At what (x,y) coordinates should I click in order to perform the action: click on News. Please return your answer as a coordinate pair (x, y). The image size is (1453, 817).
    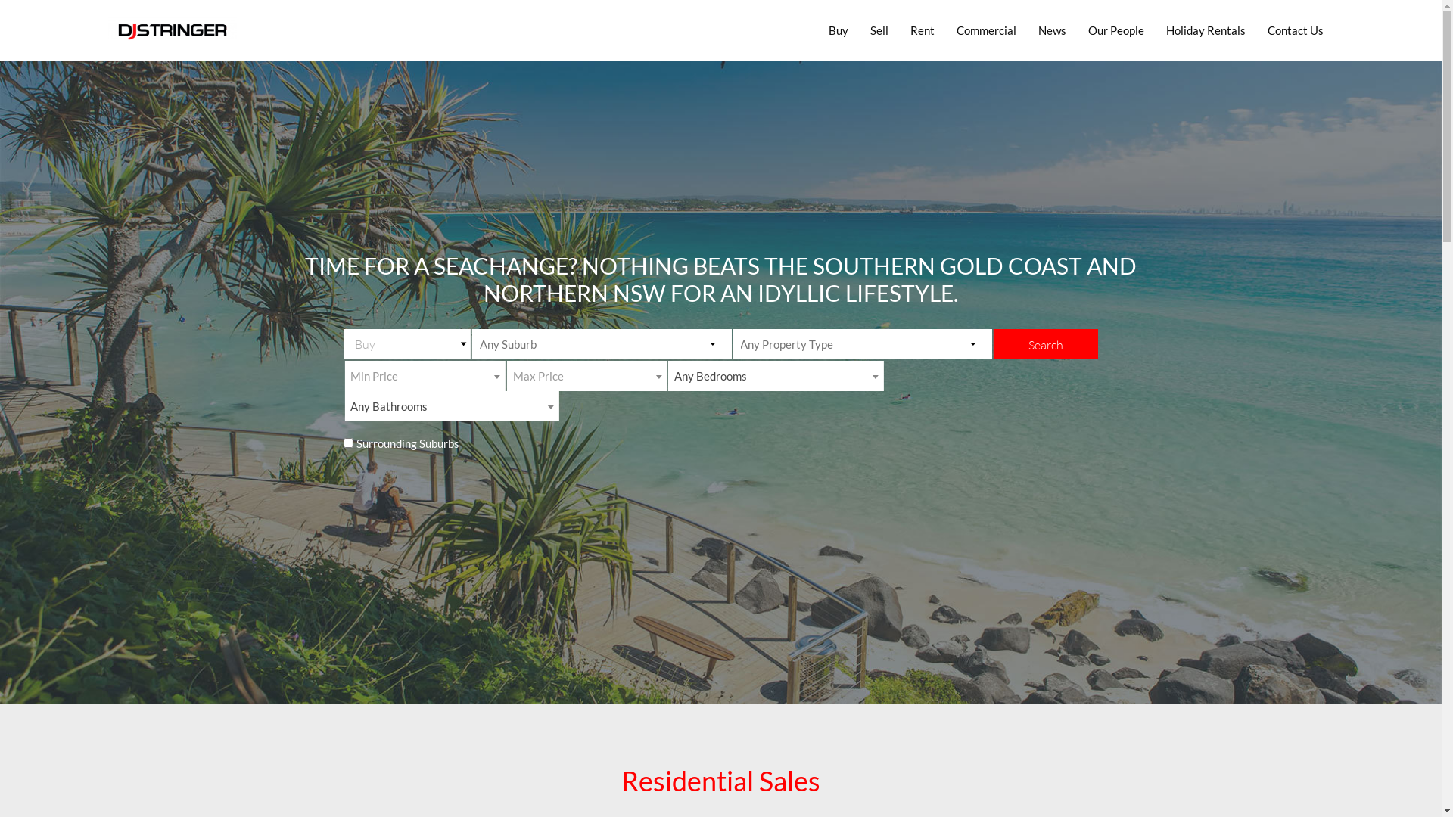
    Looking at the image, I should click on (1052, 30).